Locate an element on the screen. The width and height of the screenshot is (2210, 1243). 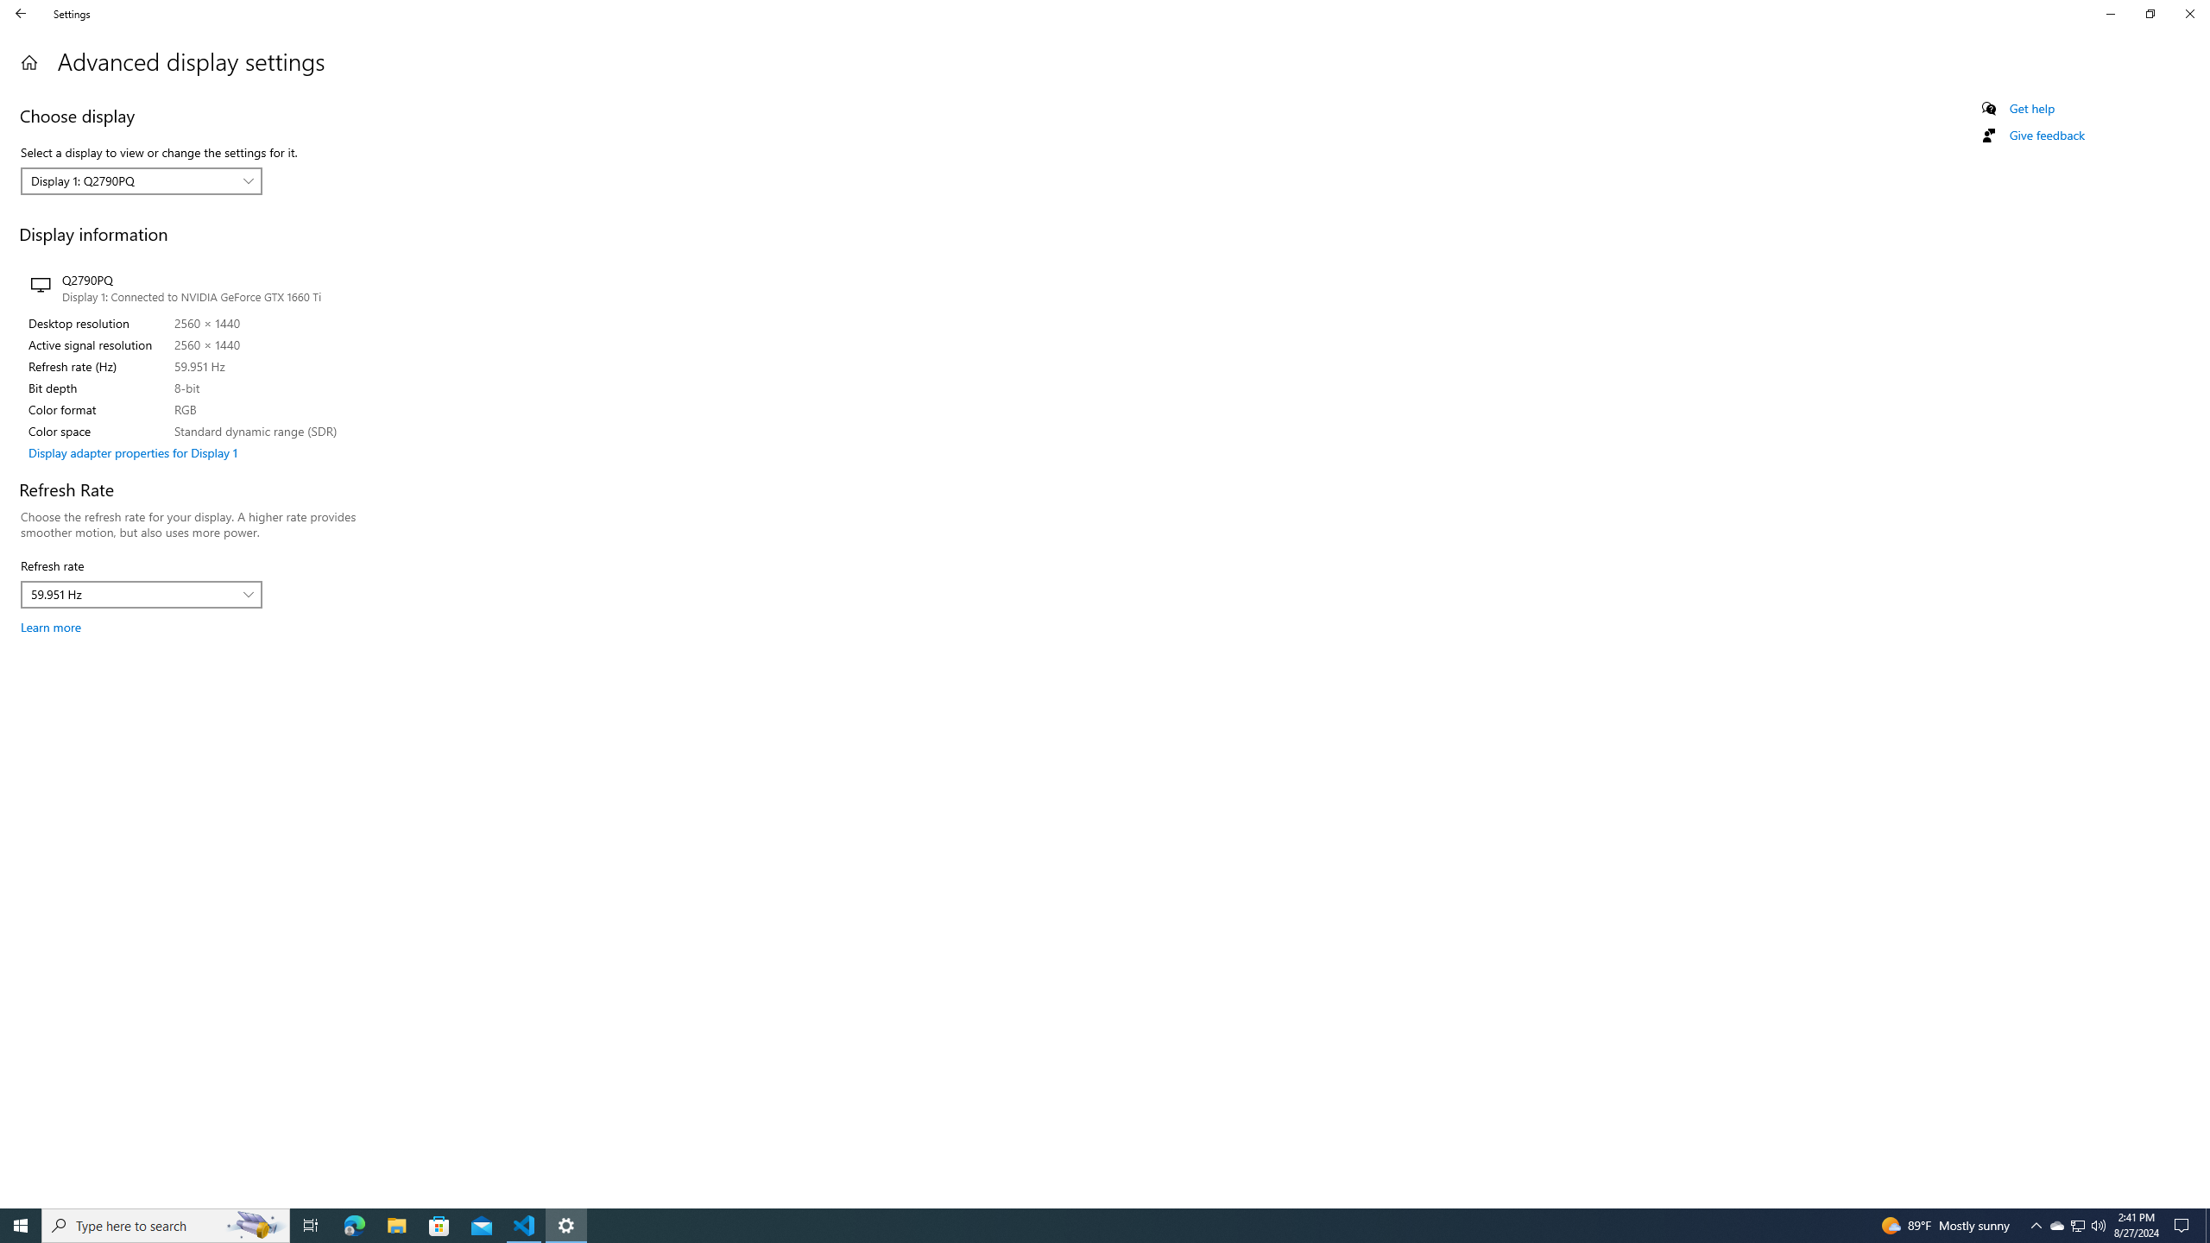
Select a display to view or change the settings for it. is located at coordinates (142, 181).